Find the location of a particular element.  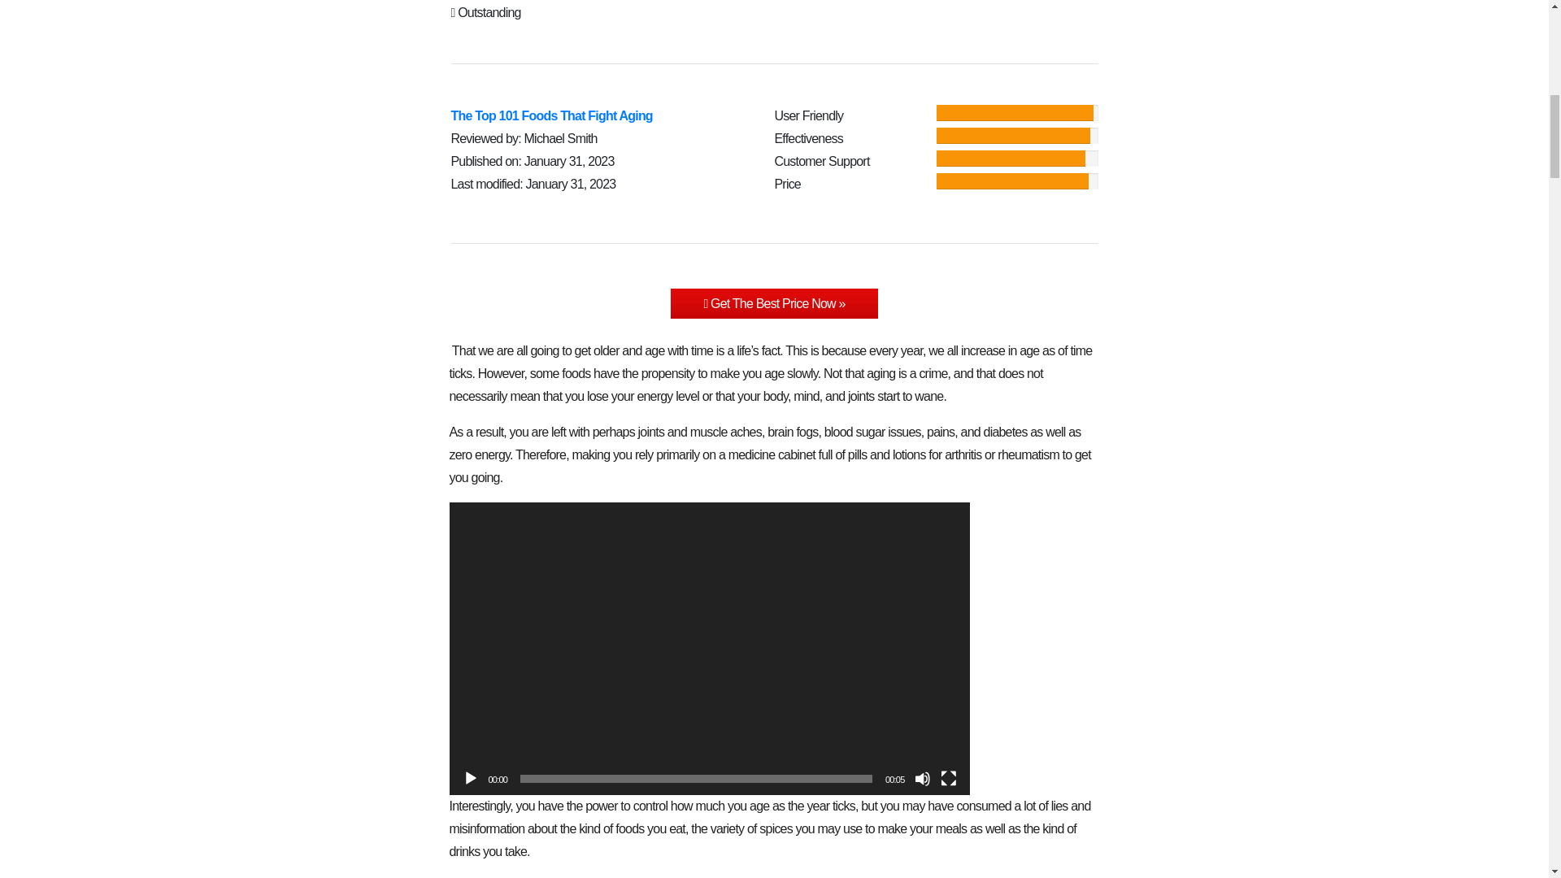

The Top 101 Foods That Fight Aging is located at coordinates (551, 115).